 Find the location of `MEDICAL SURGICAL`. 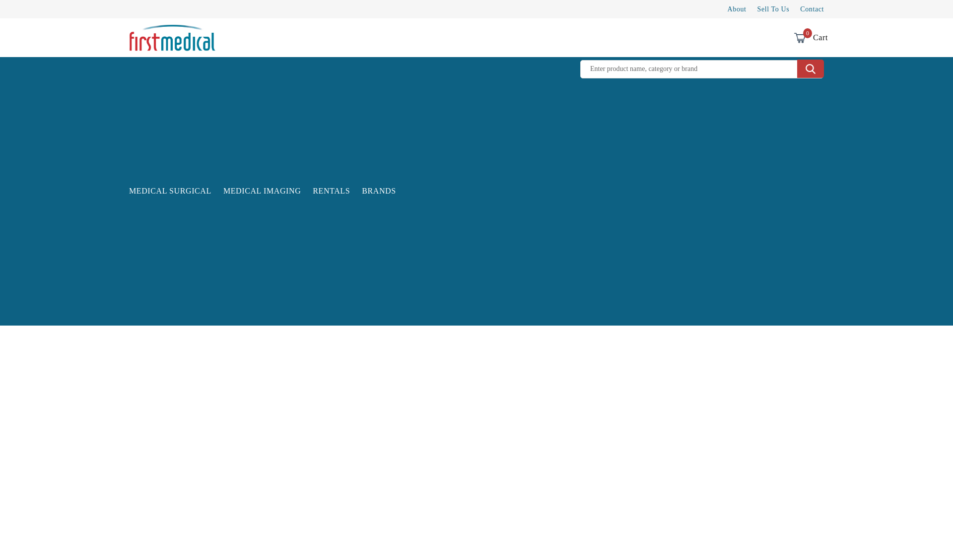

MEDICAL SURGICAL is located at coordinates (262, 191).